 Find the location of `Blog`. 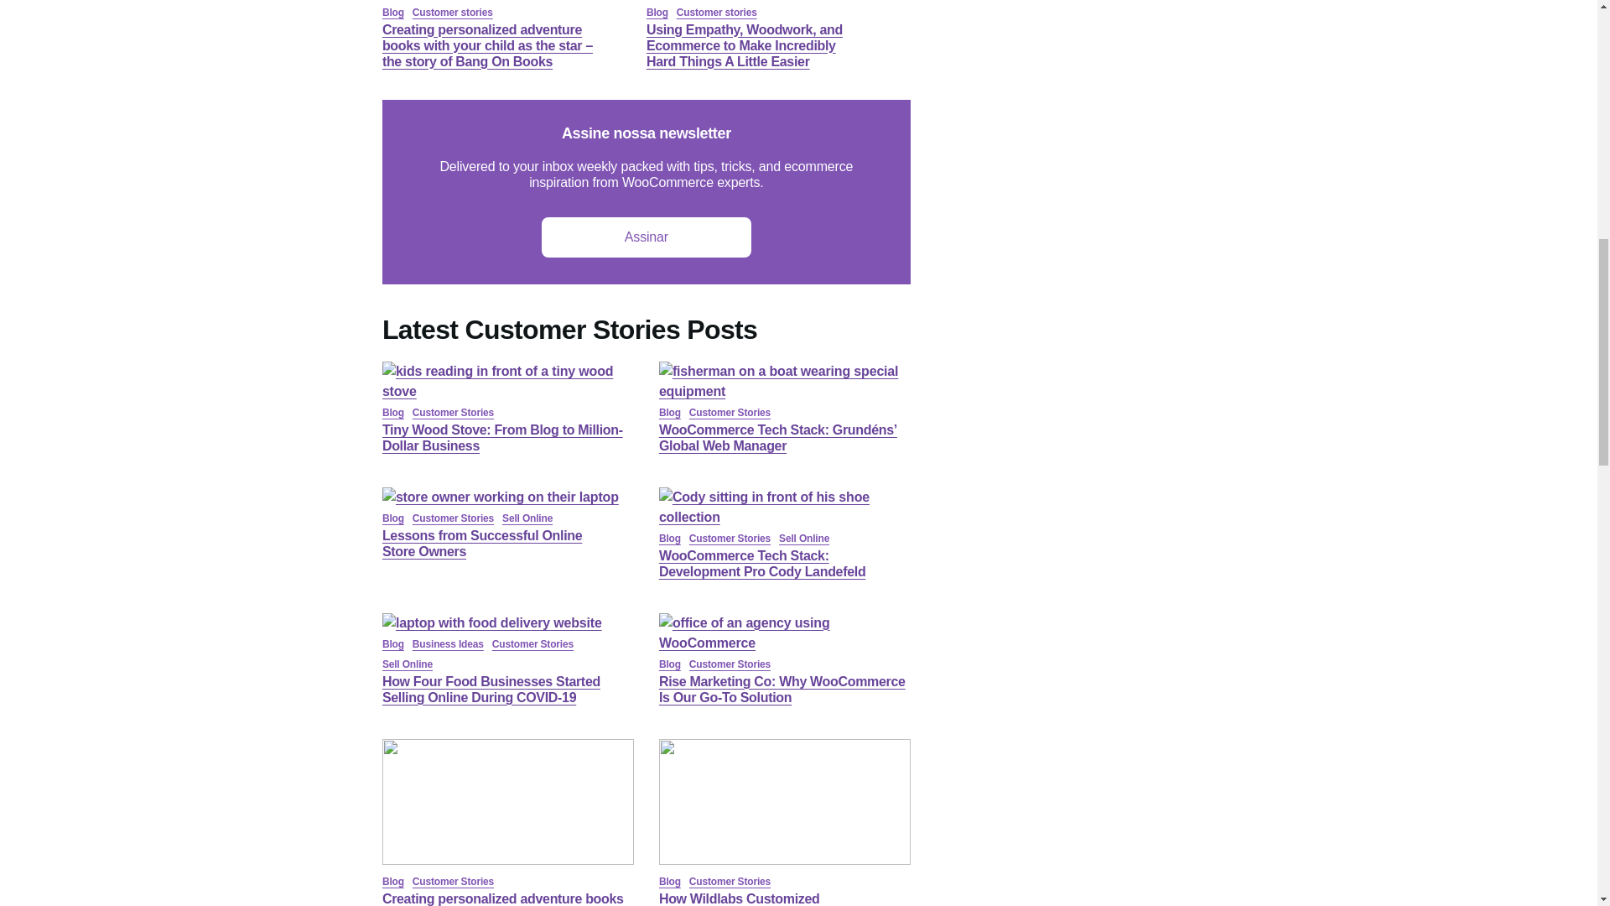

Blog is located at coordinates (657, 12).